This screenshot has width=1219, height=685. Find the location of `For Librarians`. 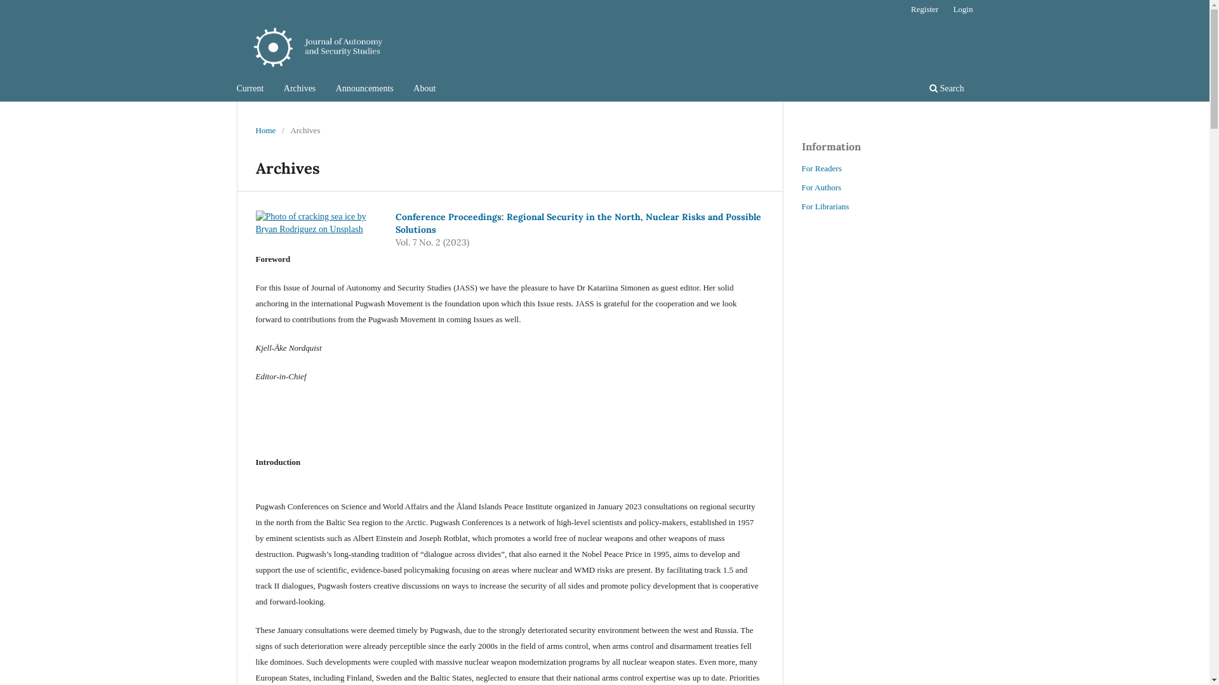

For Librarians is located at coordinates (825, 207).